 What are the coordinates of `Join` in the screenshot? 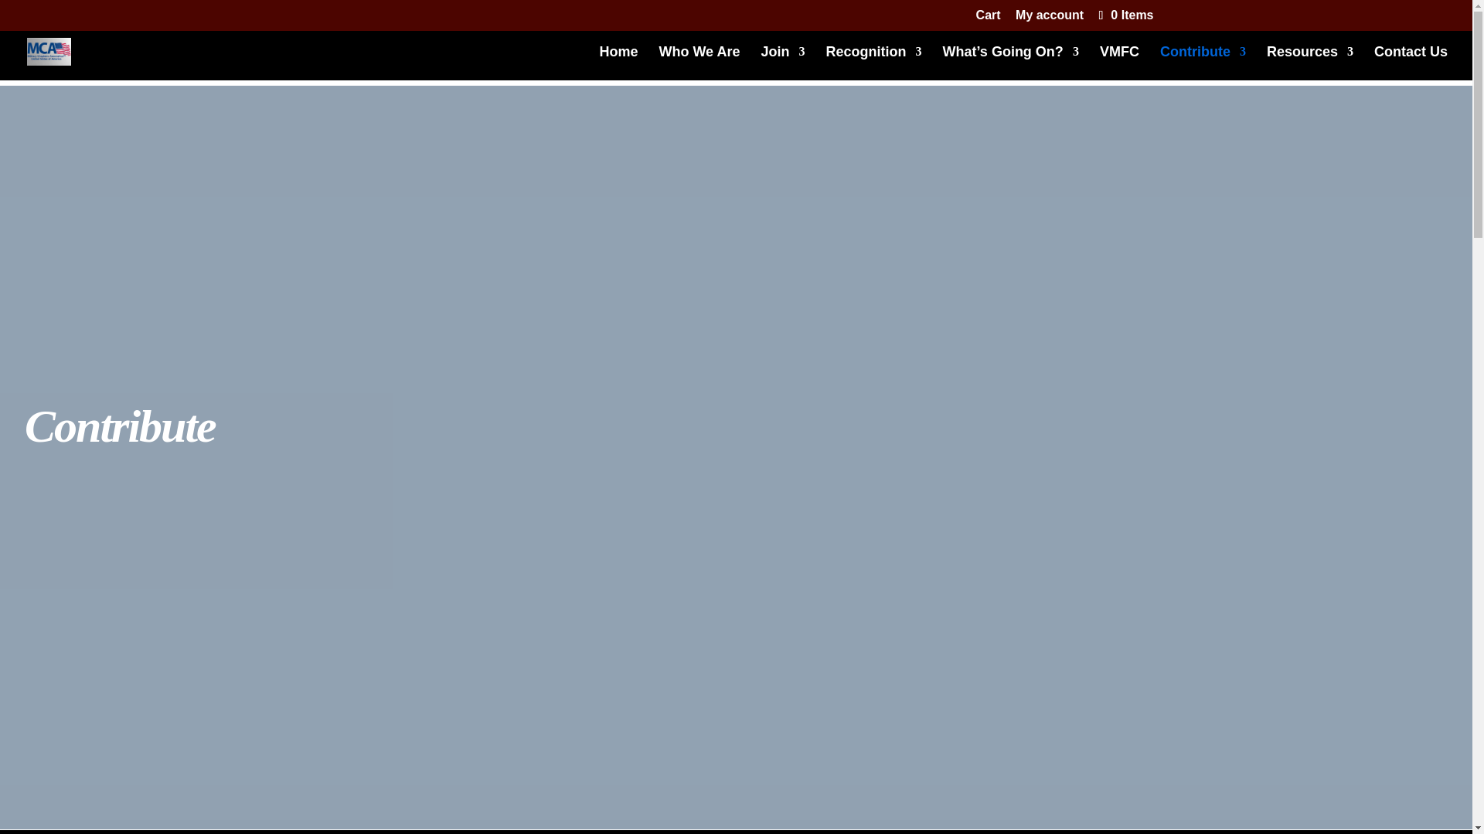 It's located at (782, 63).